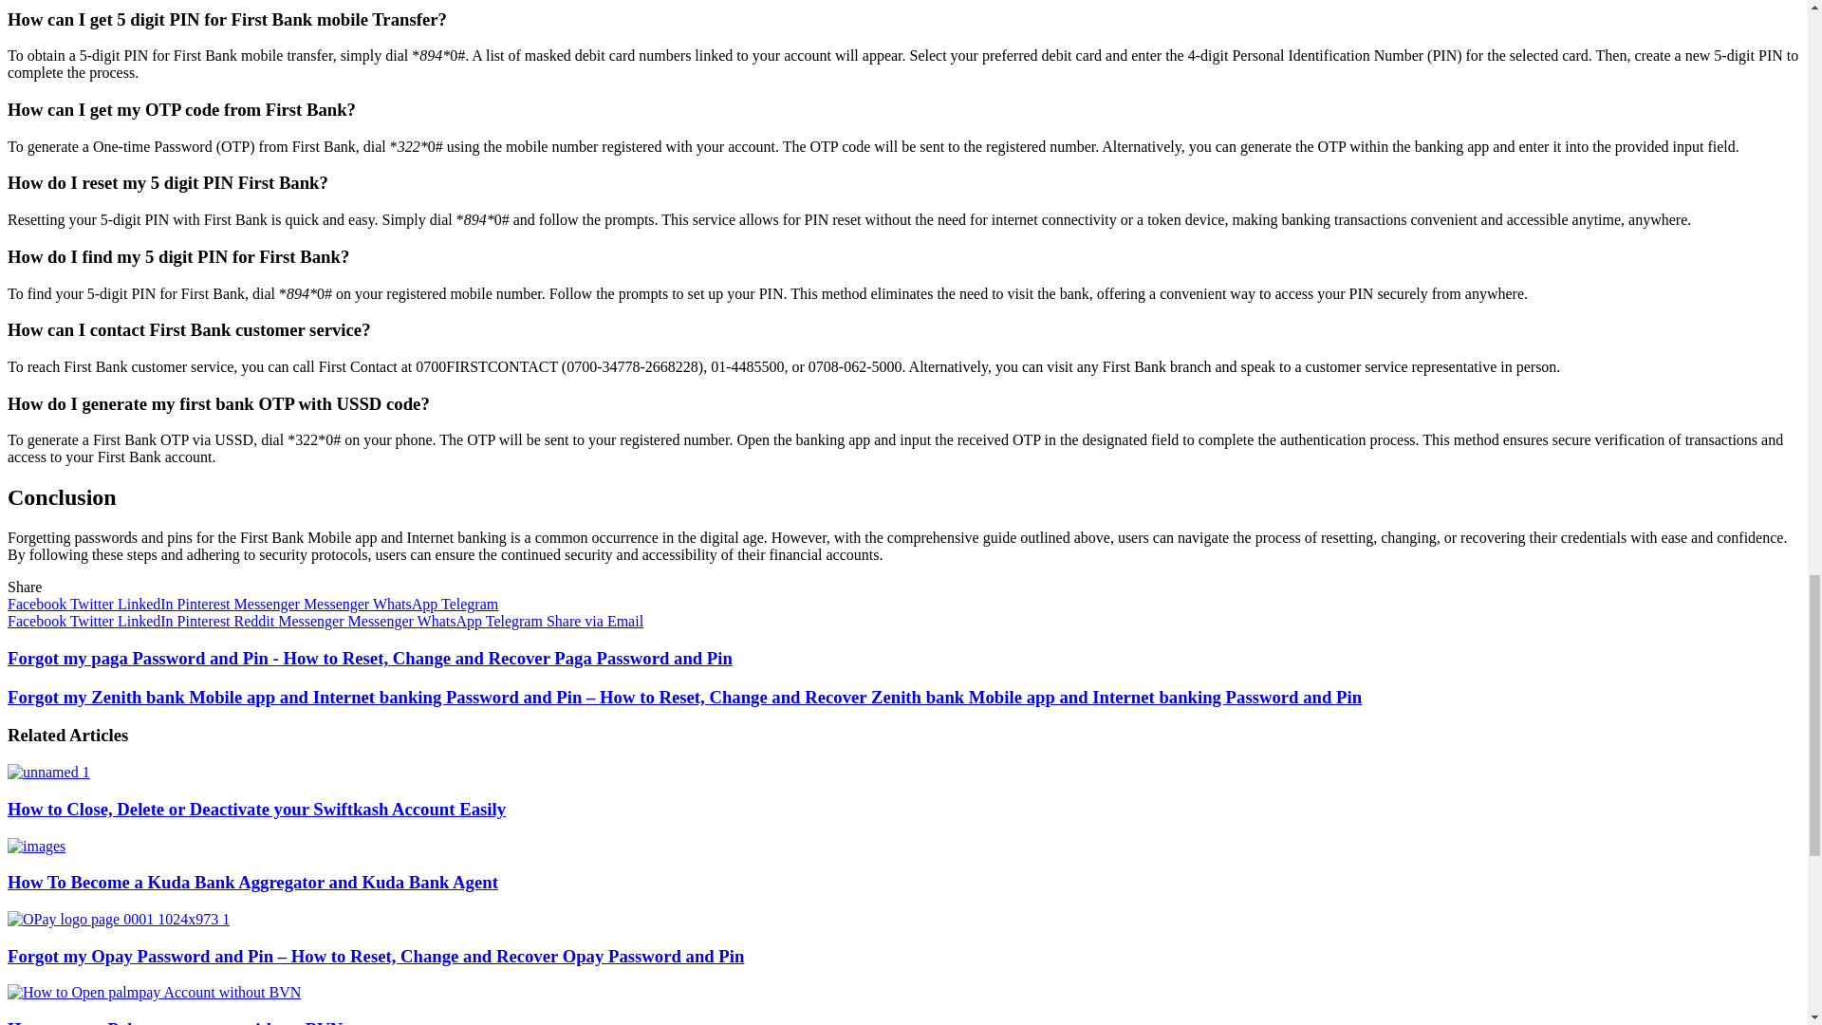 The image size is (1822, 1025). Describe the element at coordinates (147, 621) in the screenshot. I see `LinkedIn` at that location.